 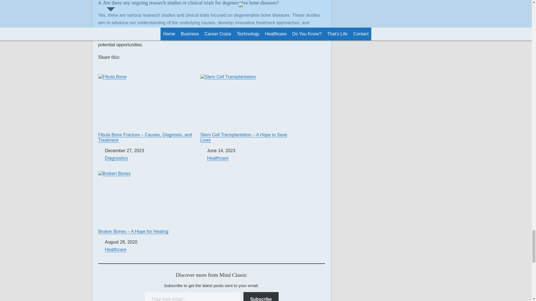 What do you see at coordinates (112, 67) in the screenshot?
I see `Click to share on Facebook` at bounding box center [112, 67].